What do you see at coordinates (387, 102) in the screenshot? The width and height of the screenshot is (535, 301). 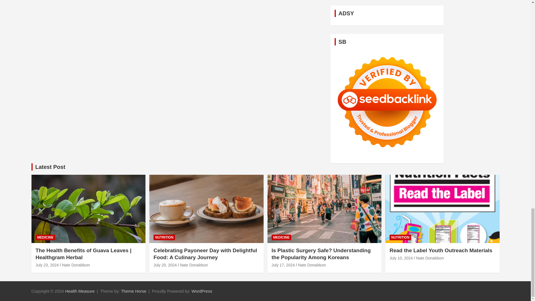 I see `Seedbacklink` at bounding box center [387, 102].